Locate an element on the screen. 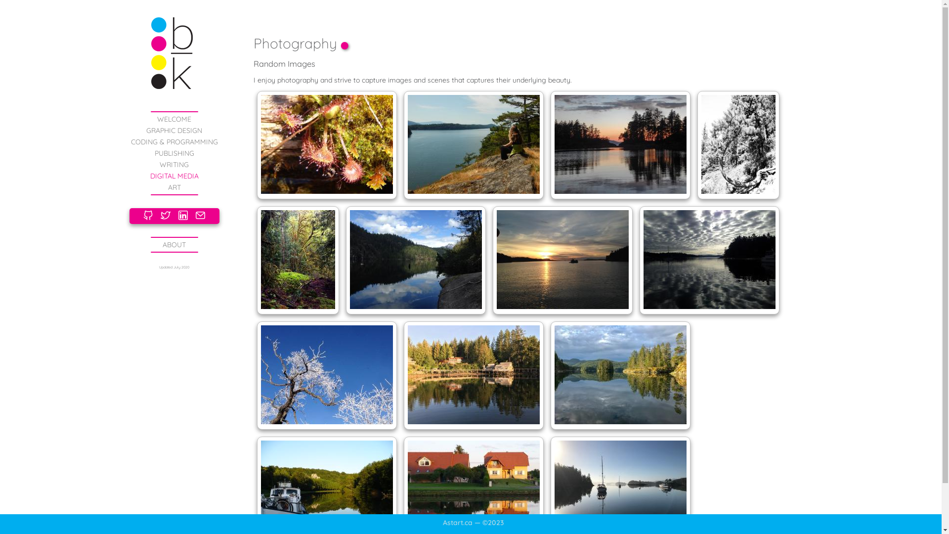  PUBLISHING is located at coordinates (174, 153).